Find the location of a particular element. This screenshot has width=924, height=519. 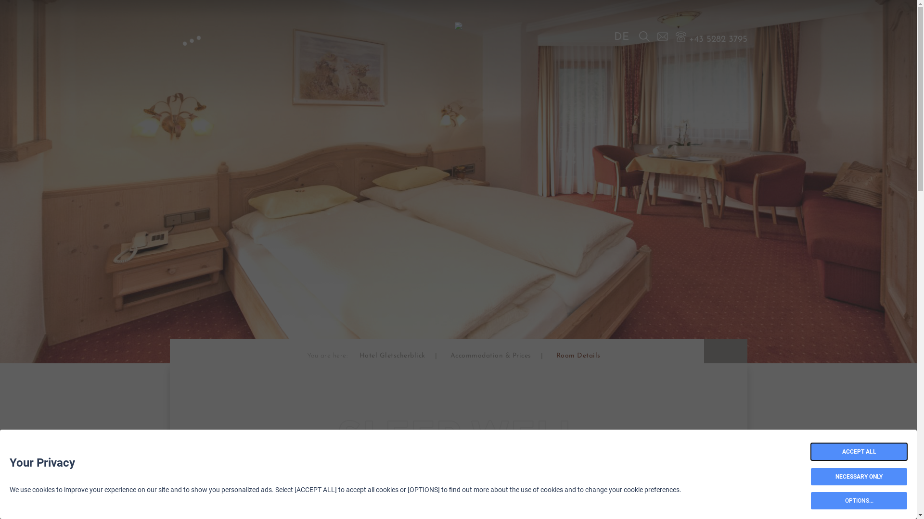

Hotel Gletscherblick is located at coordinates (392, 356).